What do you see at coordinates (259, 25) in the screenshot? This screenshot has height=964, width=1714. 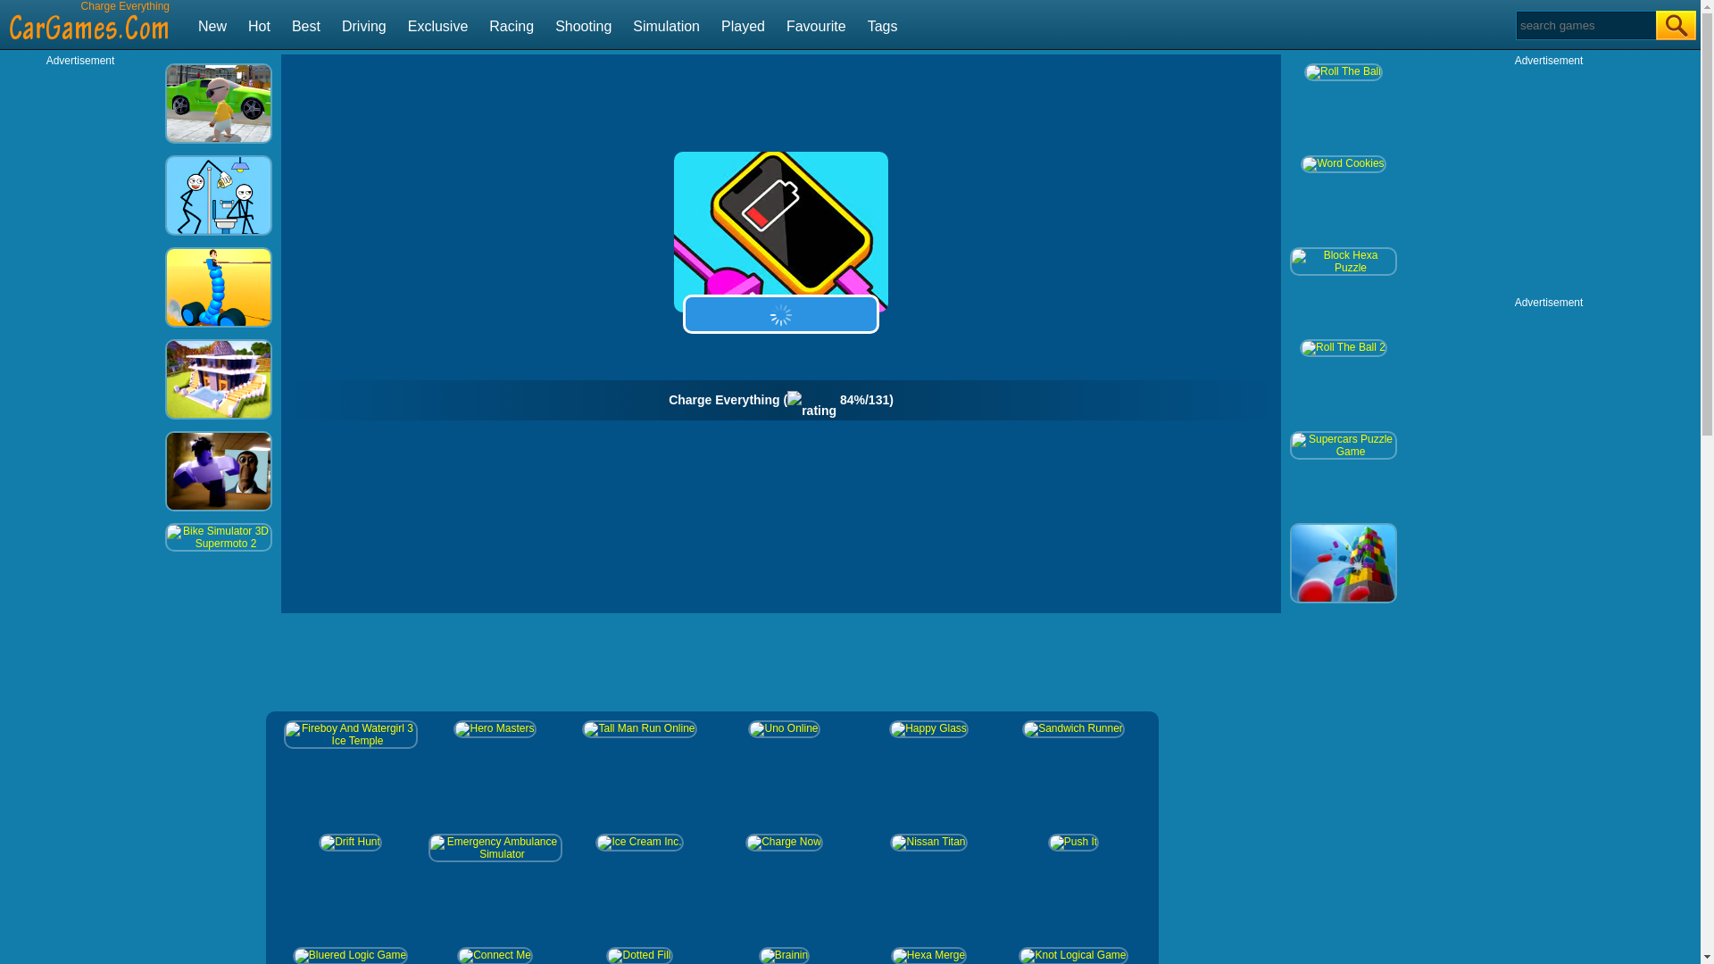 I see `Hot` at bounding box center [259, 25].